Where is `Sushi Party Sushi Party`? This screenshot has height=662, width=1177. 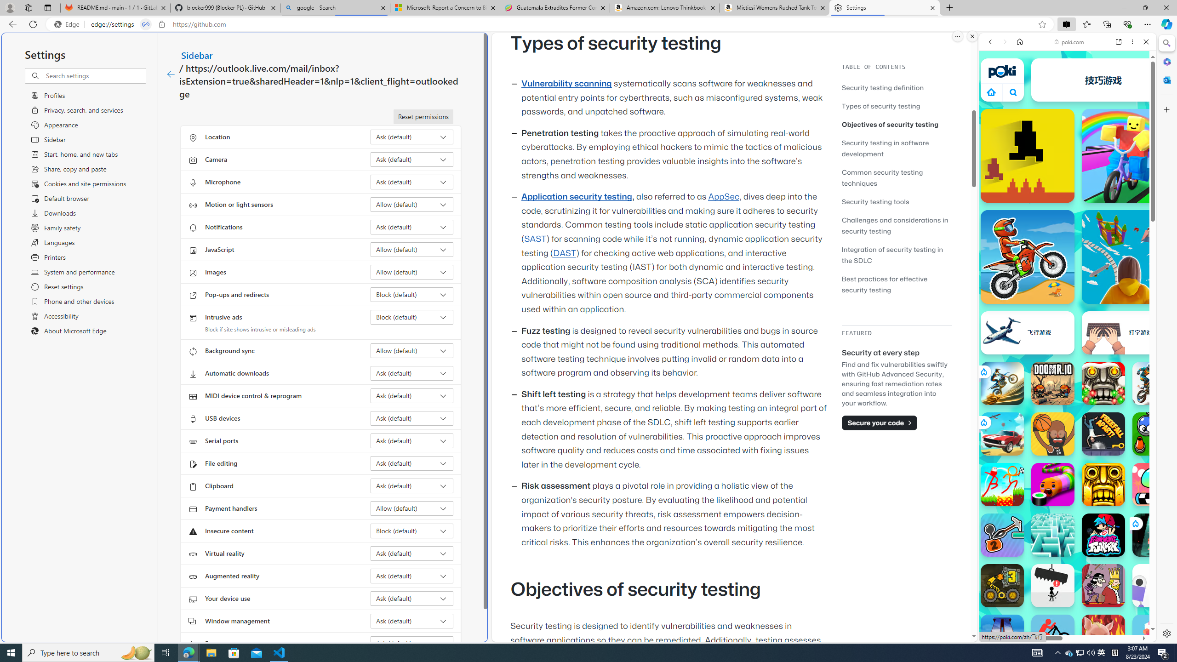 Sushi Party Sushi Party is located at coordinates (1053, 485).